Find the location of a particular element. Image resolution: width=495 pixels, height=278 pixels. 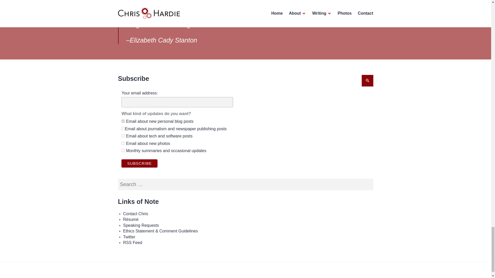

4 is located at coordinates (123, 143).